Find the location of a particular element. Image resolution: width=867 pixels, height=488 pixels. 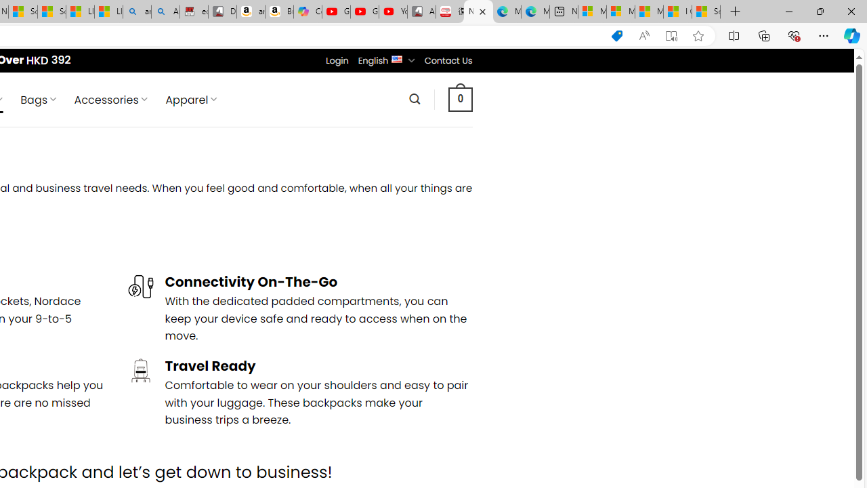

This site has coupons! Shopping in Microsoft Edge is located at coordinates (616, 36).